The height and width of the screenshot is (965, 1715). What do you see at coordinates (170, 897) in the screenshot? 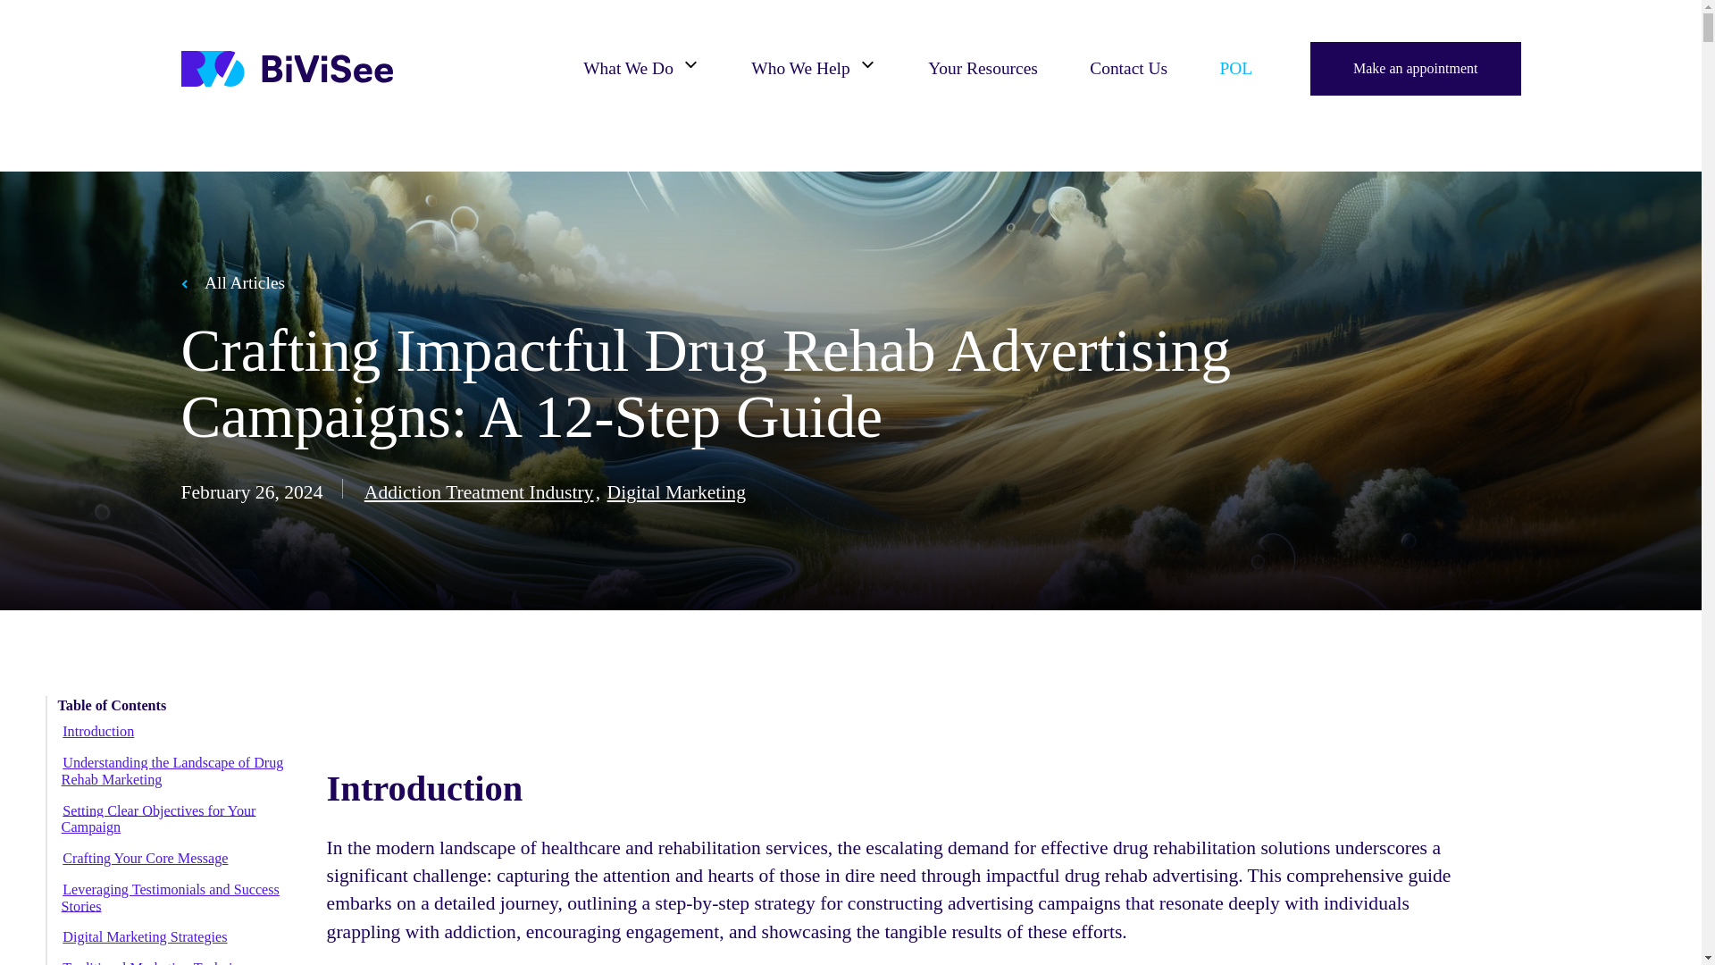
I see `Leveraging Testimonials and Success Stories` at bounding box center [170, 897].